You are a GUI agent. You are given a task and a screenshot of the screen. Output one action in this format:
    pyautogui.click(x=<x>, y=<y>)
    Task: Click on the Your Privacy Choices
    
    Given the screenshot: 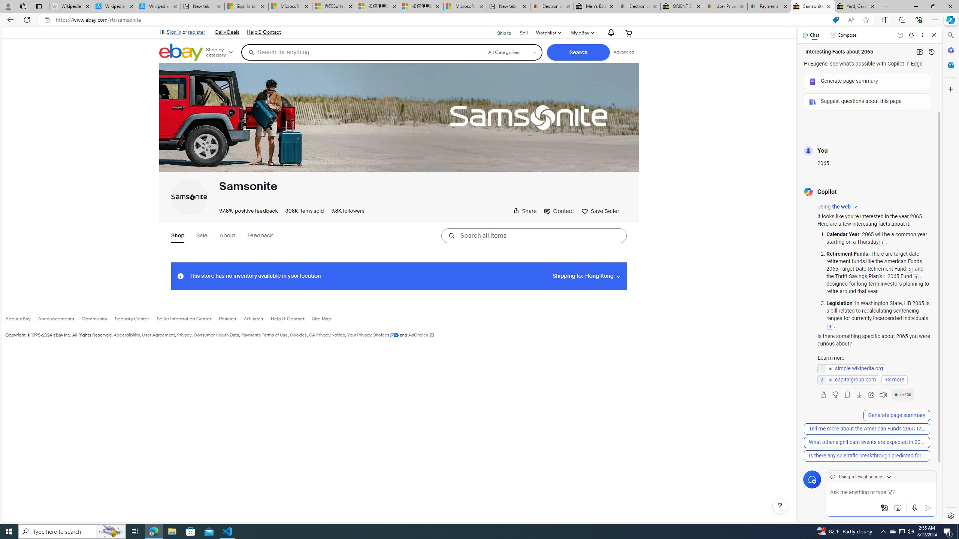 What is the action you would take?
    pyautogui.click(x=373, y=335)
    